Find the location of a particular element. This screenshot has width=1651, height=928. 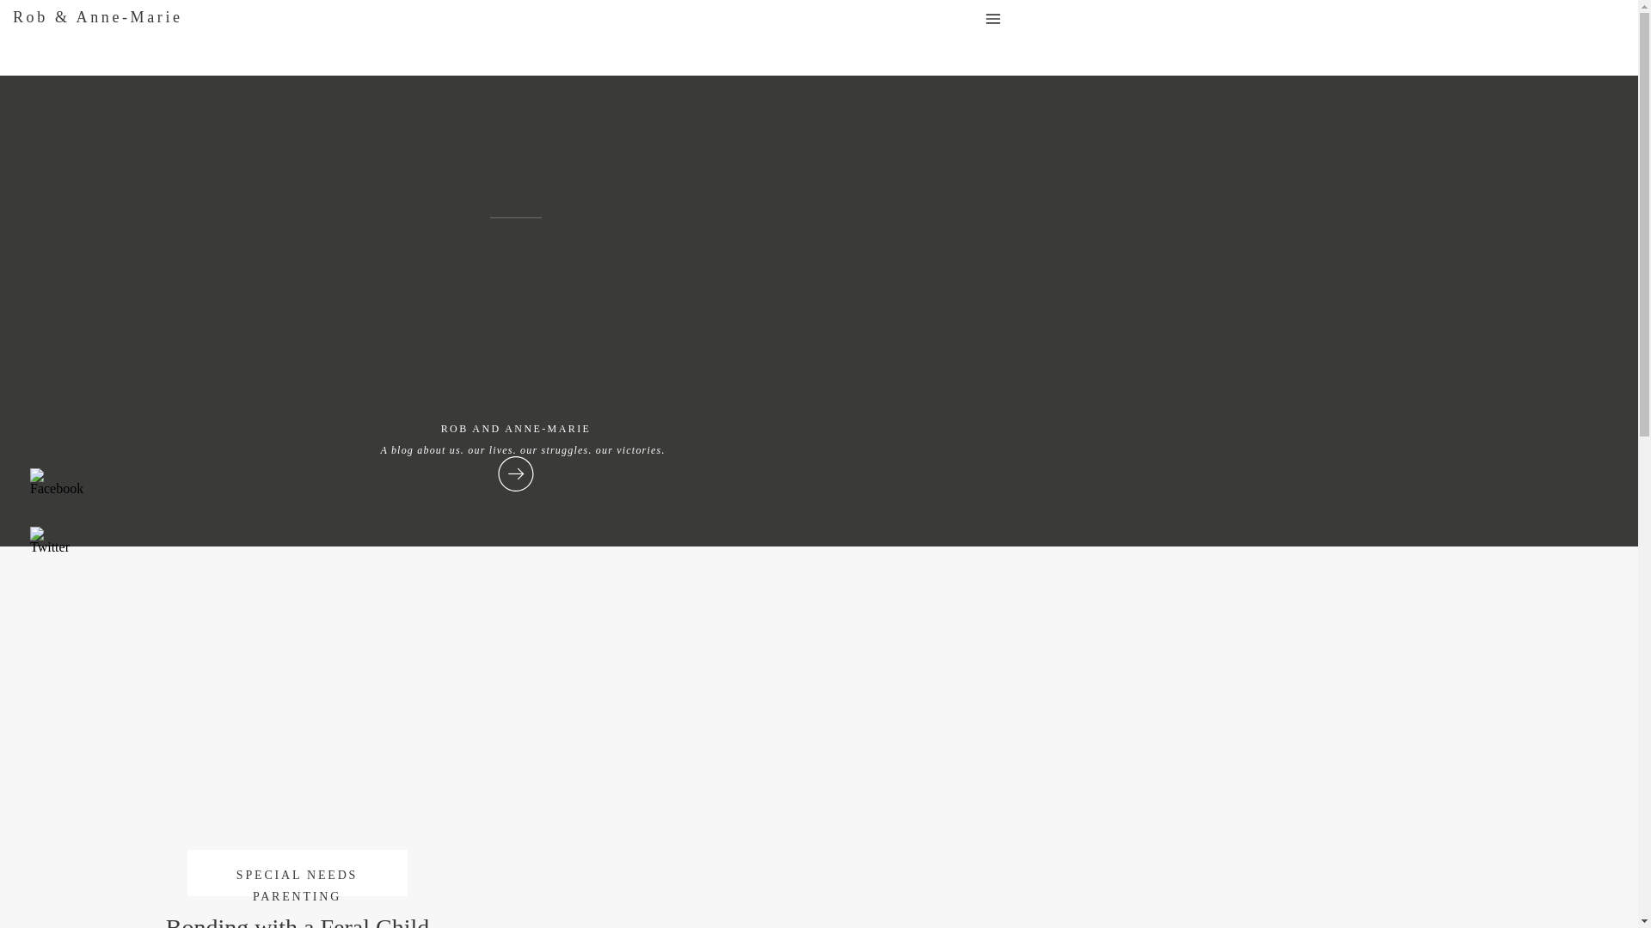

Bonding with a Feral Child is located at coordinates (298, 921).